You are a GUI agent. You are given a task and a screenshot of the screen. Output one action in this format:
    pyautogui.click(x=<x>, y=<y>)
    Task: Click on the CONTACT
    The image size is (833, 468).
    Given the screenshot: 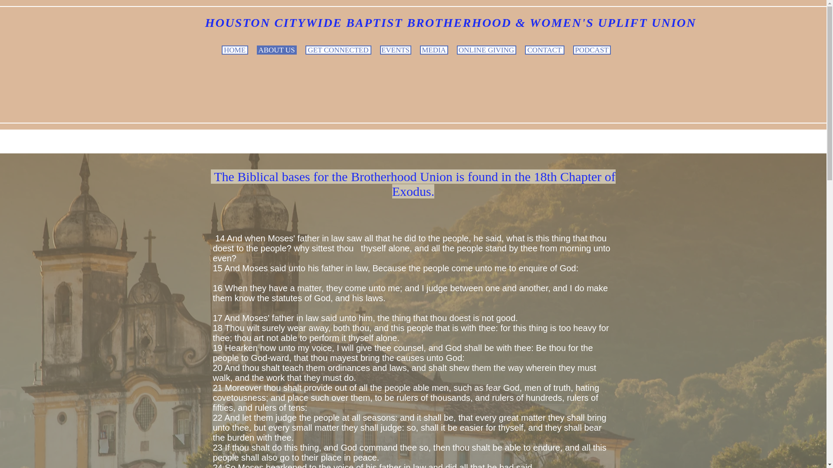 What is the action you would take?
    pyautogui.click(x=544, y=50)
    